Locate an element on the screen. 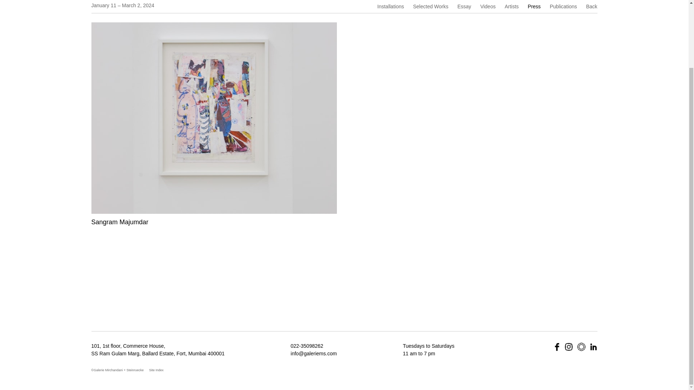  Selected Works is located at coordinates (430, 6).